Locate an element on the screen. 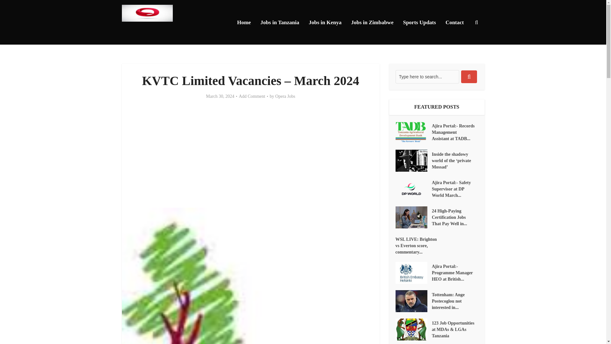  Jobs in Tanzania is located at coordinates (279, 22).